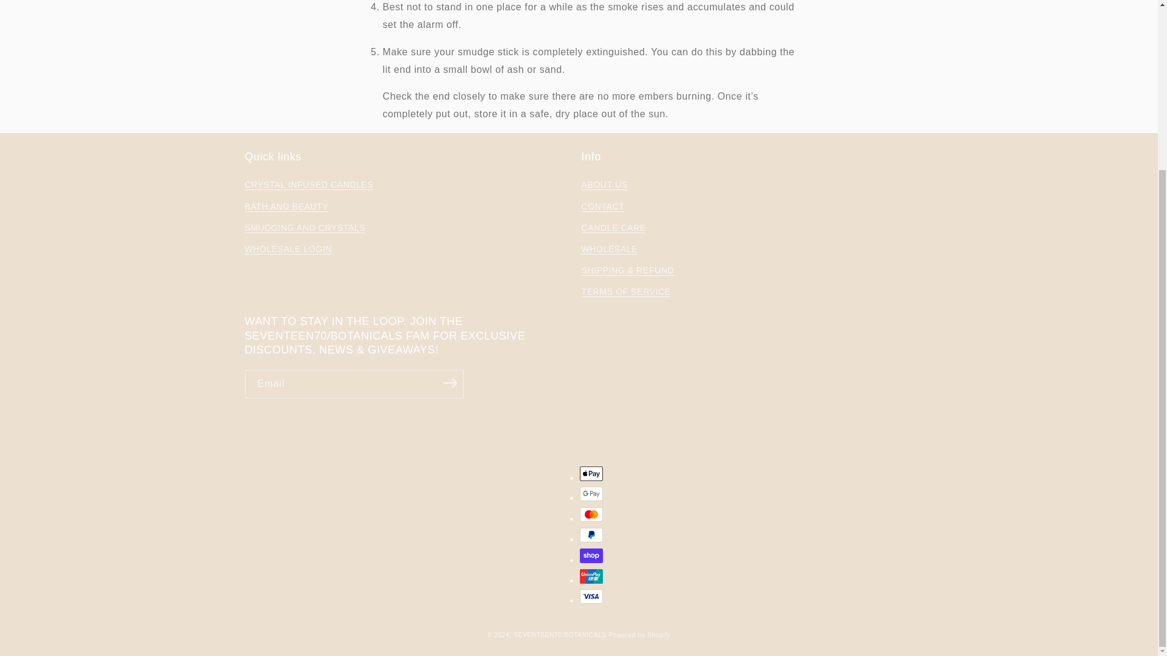  I want to click on Google Pay, so click(591, 494).